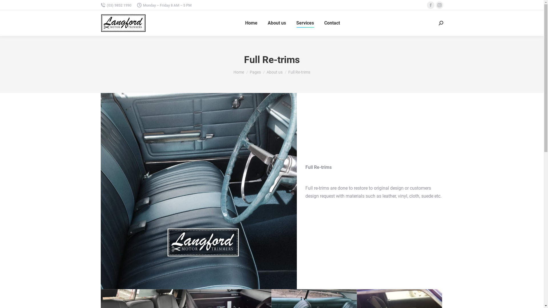 This screenshot has width=548, height=308. What do you see at coordinates (239, 72) in the screenshot?
I see `Home` at bounding box center [239, 72].